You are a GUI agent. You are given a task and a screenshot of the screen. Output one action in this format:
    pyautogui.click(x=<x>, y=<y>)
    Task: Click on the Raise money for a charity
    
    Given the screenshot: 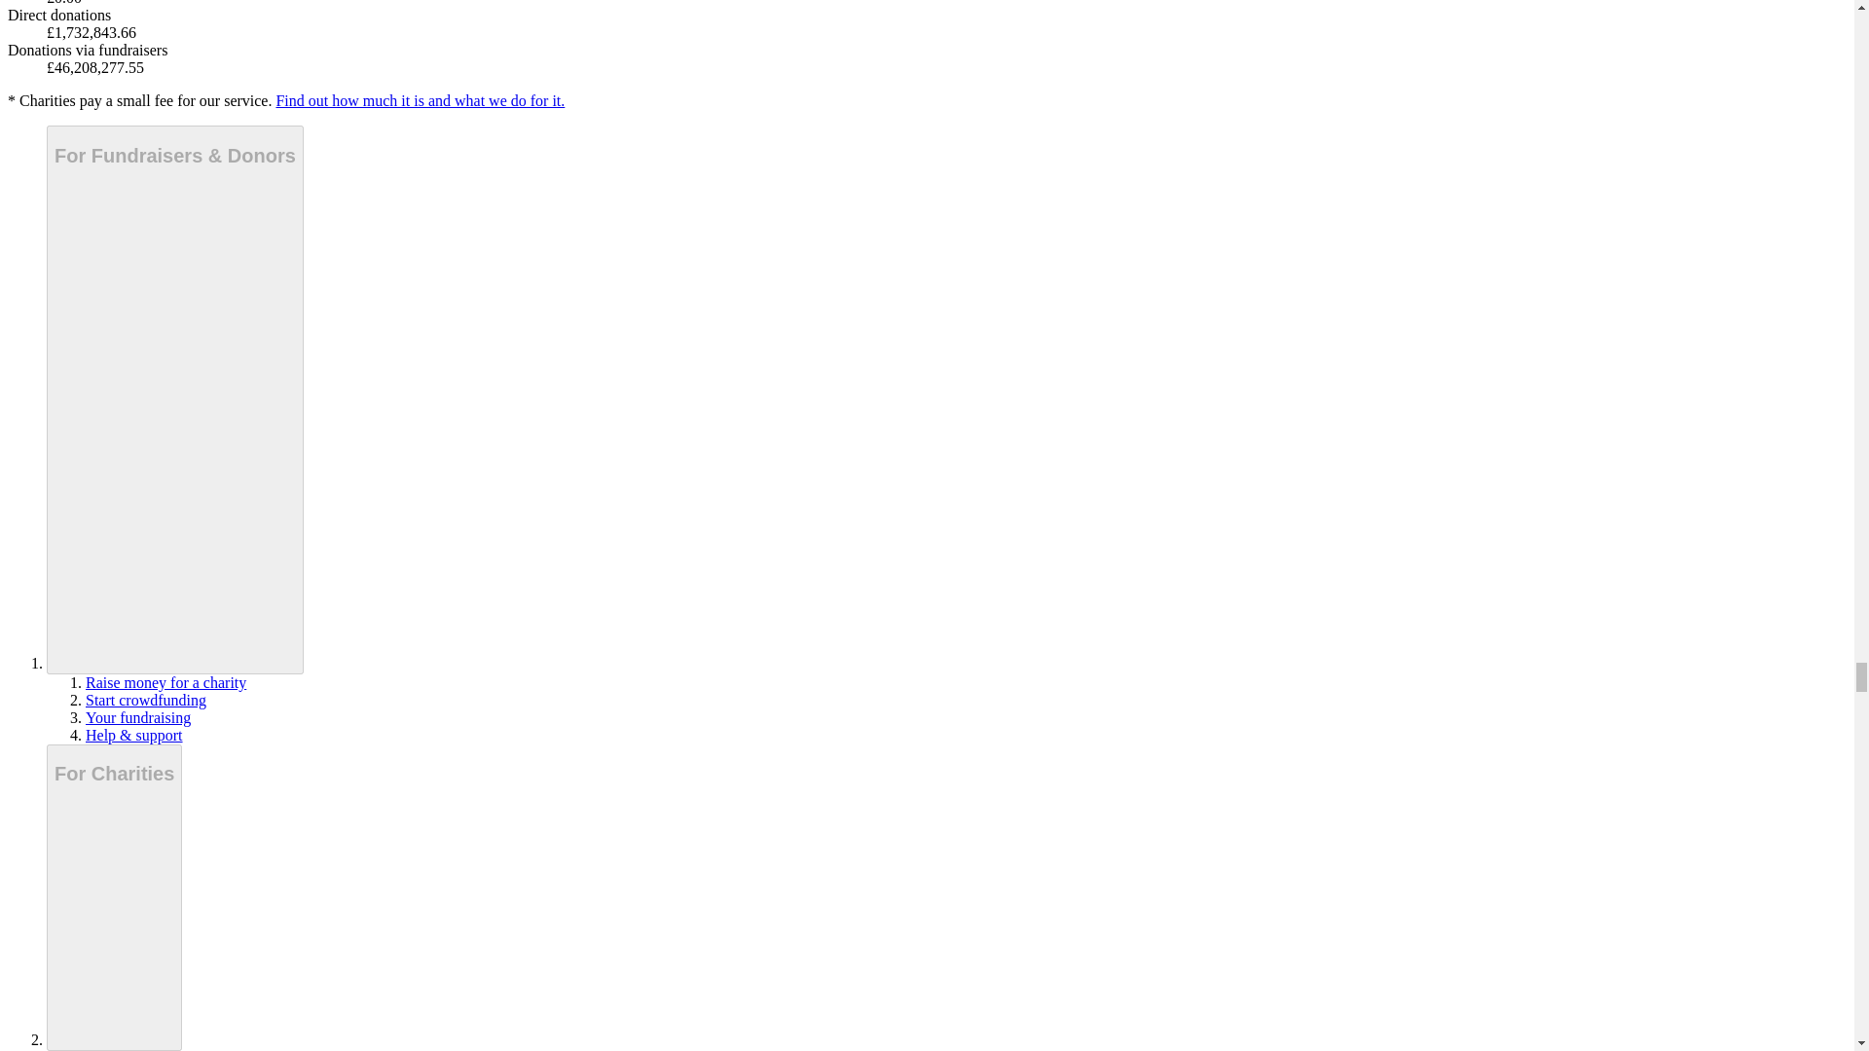 What is the action you would take?
    pyautogui.click(x=165, y=682)
    